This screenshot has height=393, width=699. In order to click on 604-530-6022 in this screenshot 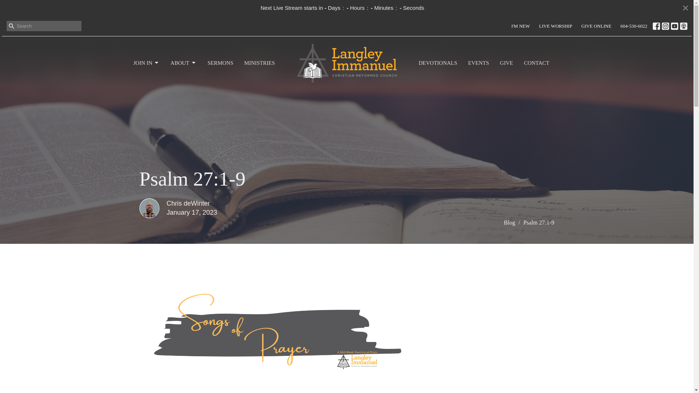, I will do `click(633, 26)`.